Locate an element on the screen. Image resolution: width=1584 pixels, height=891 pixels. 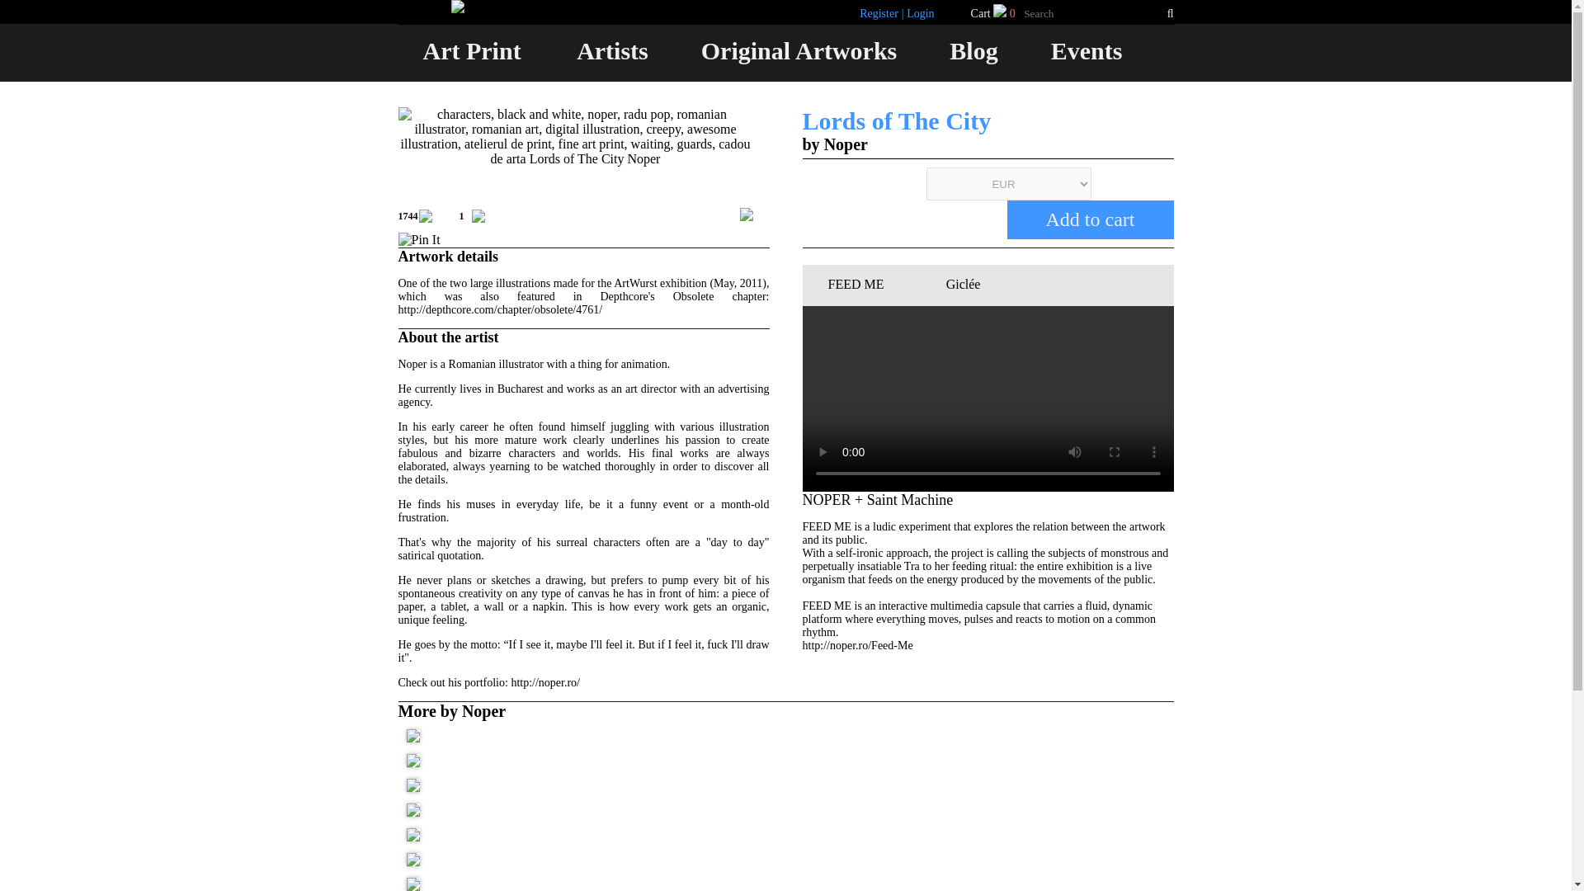
Noper is located at coordinates (846, 144).